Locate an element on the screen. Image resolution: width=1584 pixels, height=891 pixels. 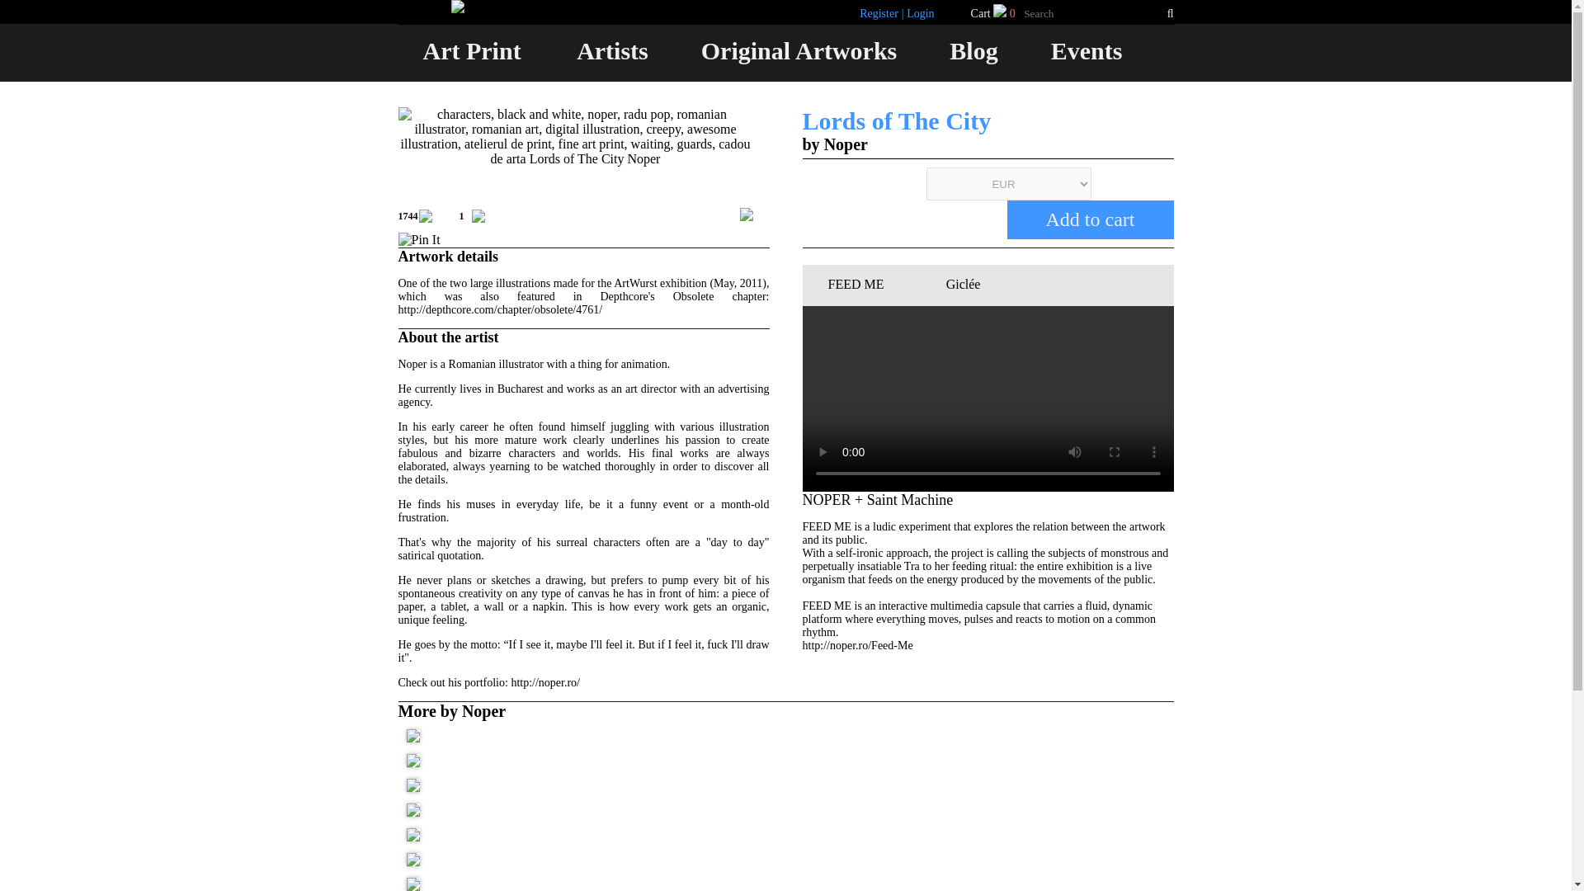
Noper is located at coordinates (846, 144).